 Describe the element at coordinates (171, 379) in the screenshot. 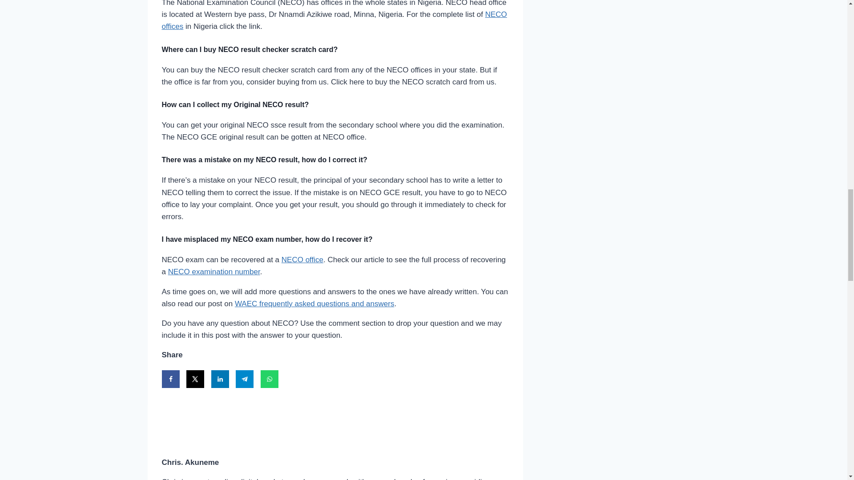

I see `Share on Facebook` at that location.